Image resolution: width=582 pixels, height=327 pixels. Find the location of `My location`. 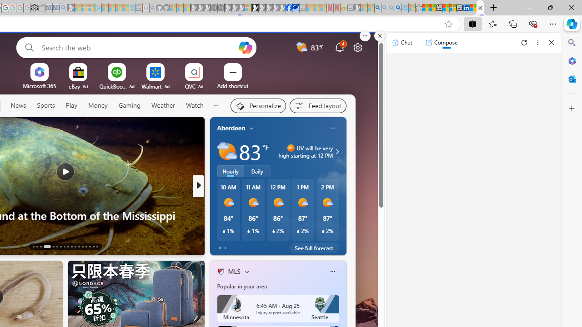

My location is located at coordinates (251, 128).